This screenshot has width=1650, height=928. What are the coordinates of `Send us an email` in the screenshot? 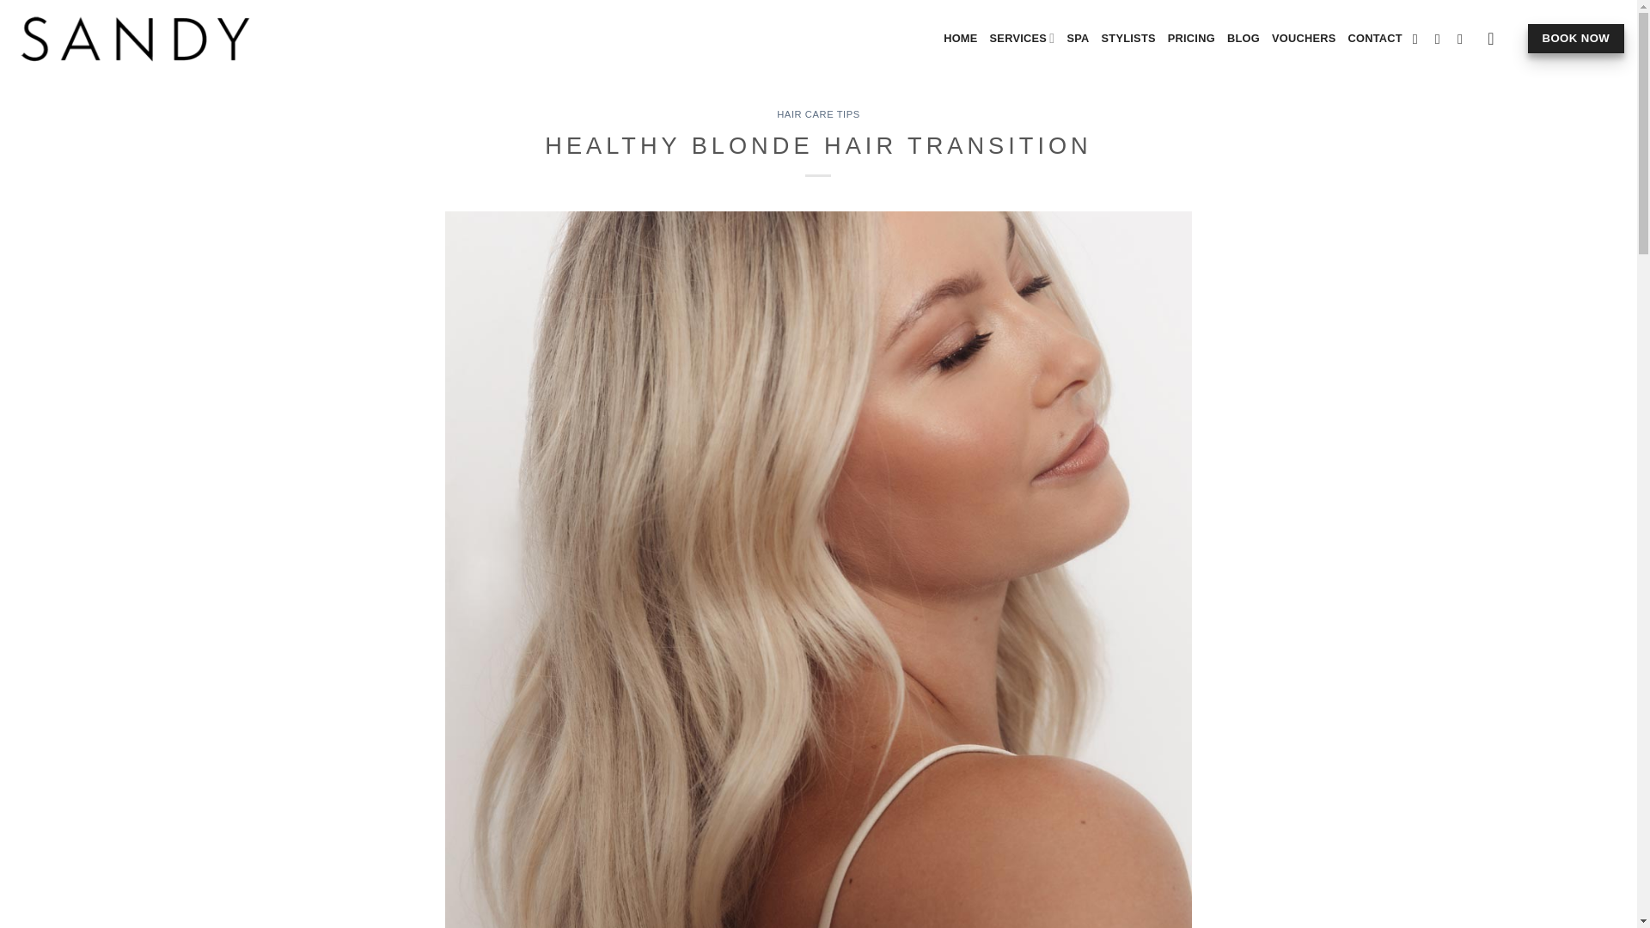 It's located at (1464, 38).